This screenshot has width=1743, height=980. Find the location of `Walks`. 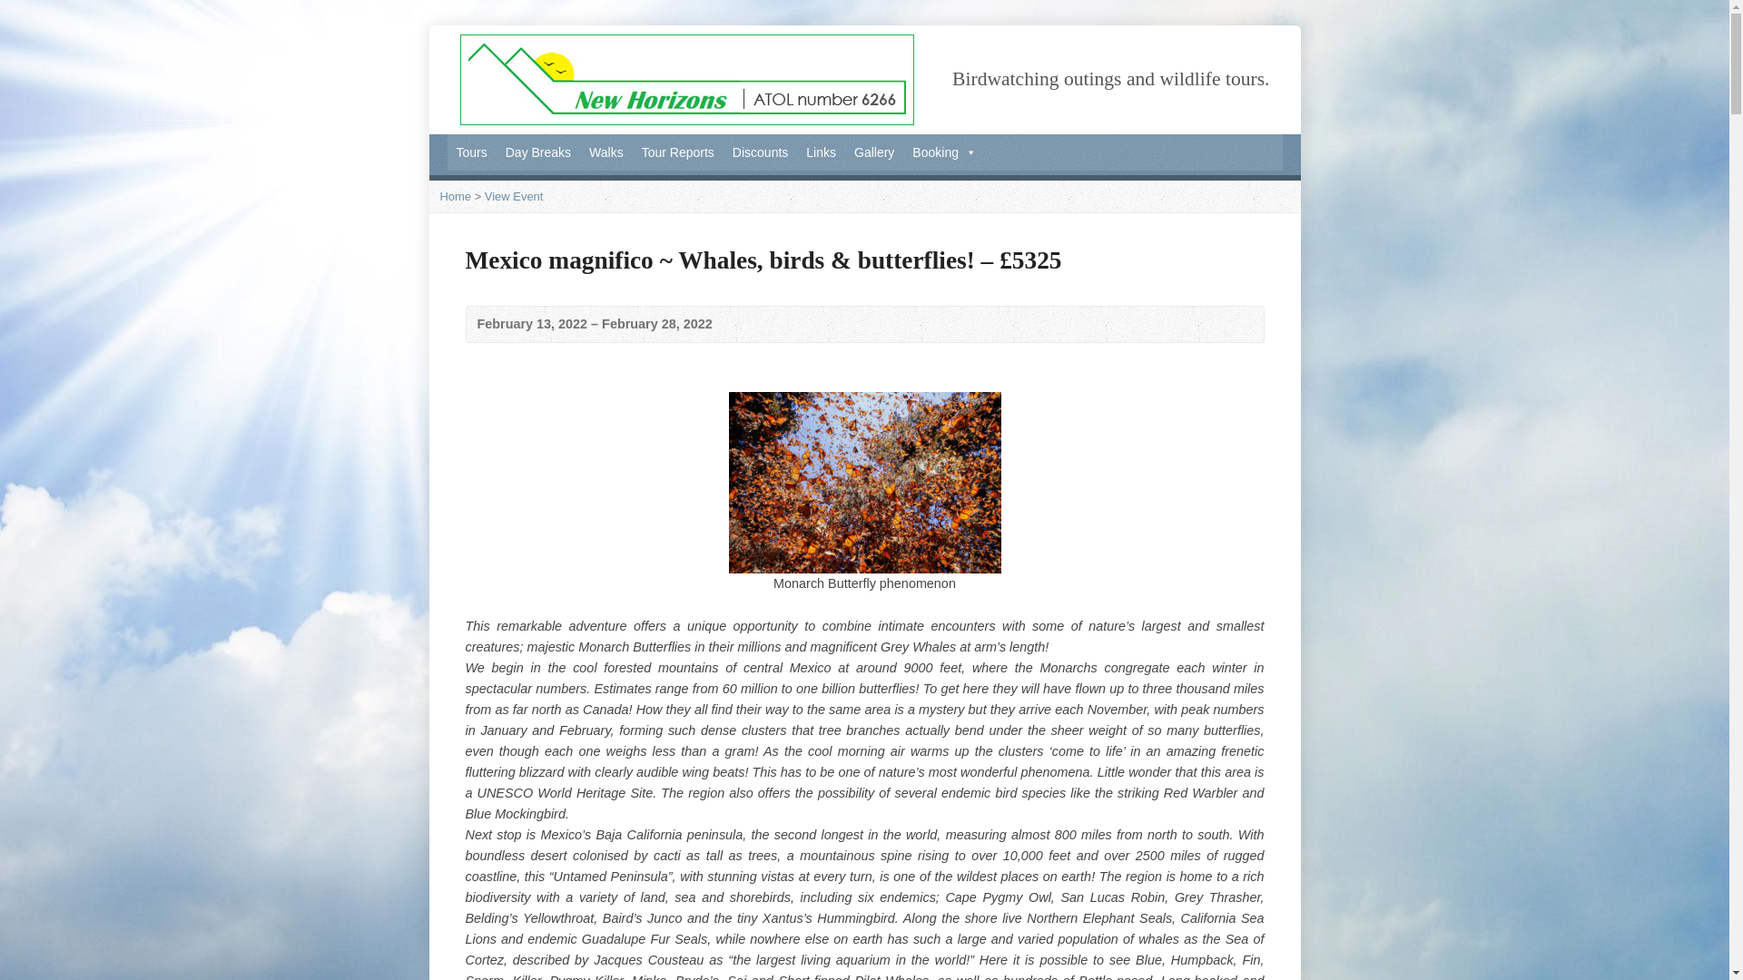

Walks is located at coordinates (606, 152).